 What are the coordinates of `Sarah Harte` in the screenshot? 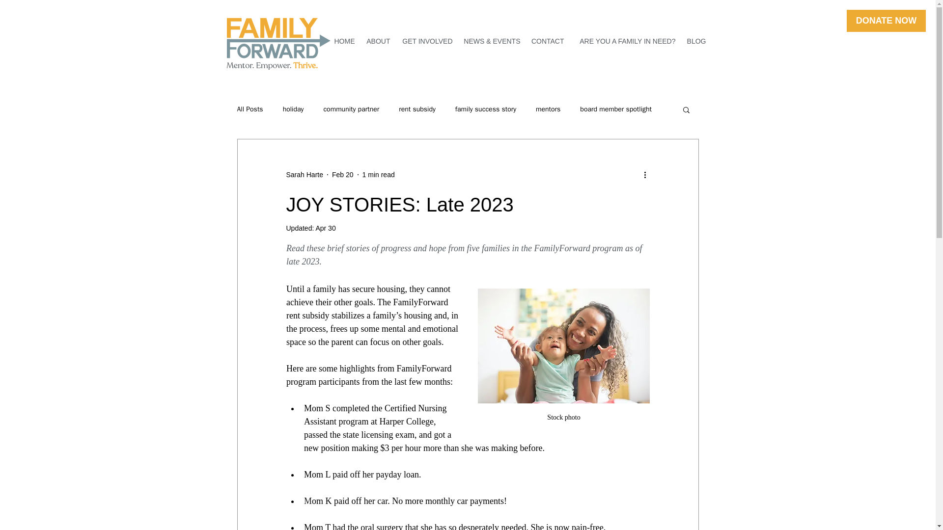 It's located at (304, 175).